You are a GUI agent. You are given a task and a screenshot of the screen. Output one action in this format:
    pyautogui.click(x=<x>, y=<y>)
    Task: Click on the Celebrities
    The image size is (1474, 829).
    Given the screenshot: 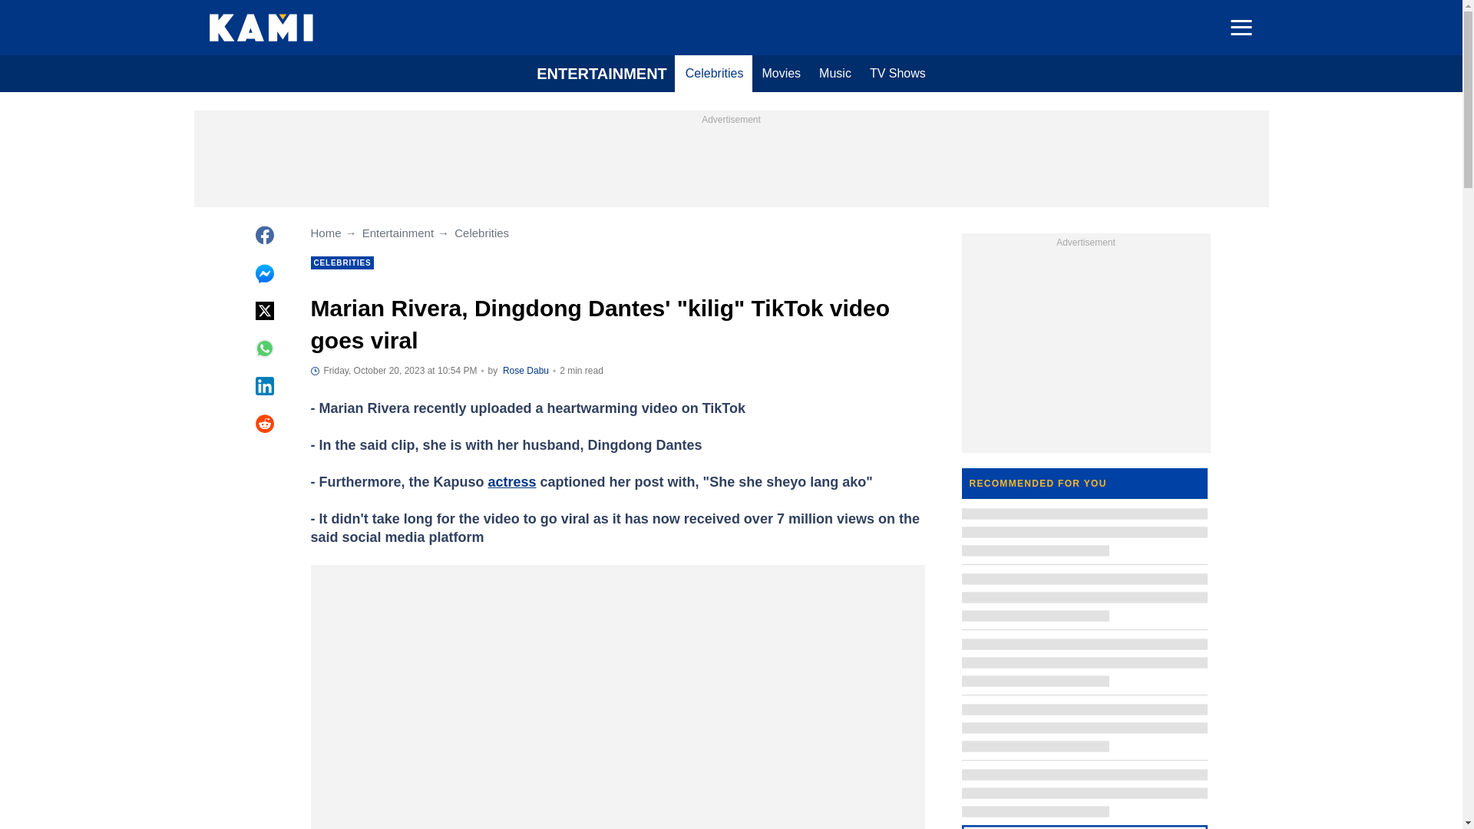 What is the action you would take?
    pyautogui.click(x=715, y=74)
    